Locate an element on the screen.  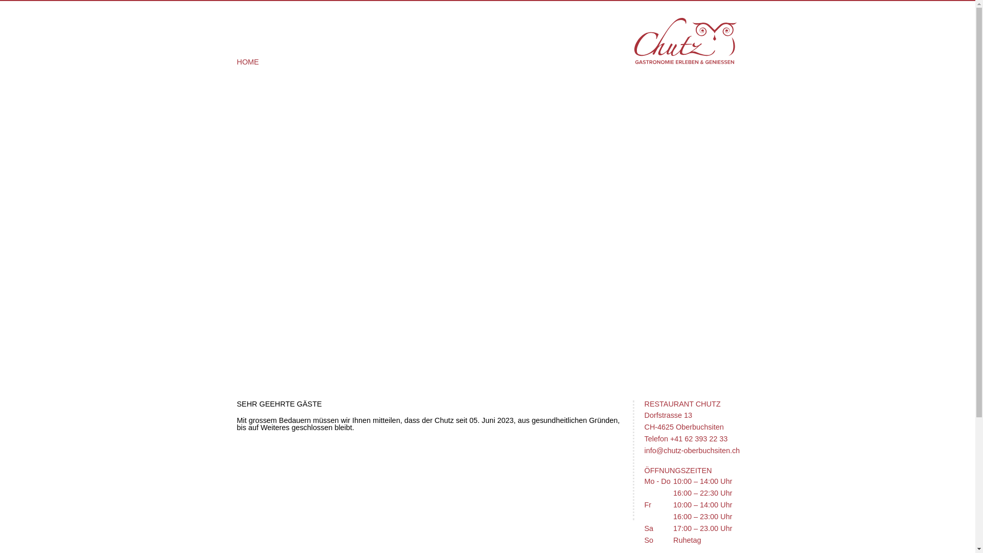
HOME is located at coordinates (247, 62).